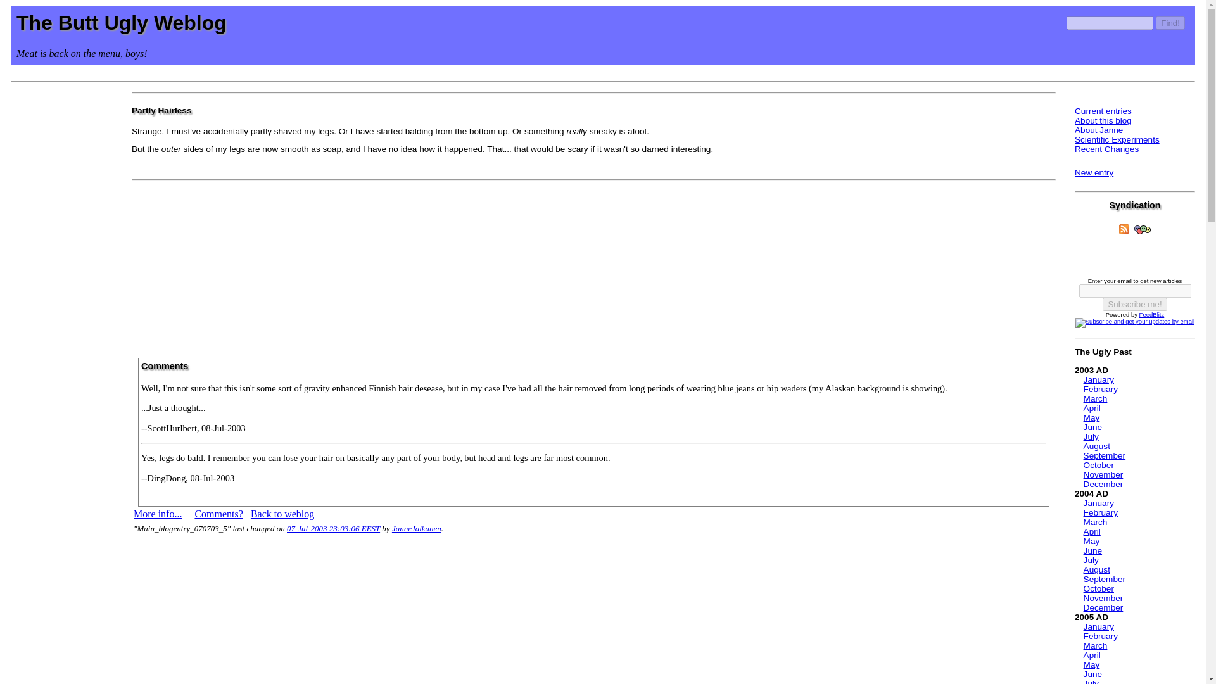  Describe the element at coordinates (157, 514) in the screenshot. I see `More info...` at that location.